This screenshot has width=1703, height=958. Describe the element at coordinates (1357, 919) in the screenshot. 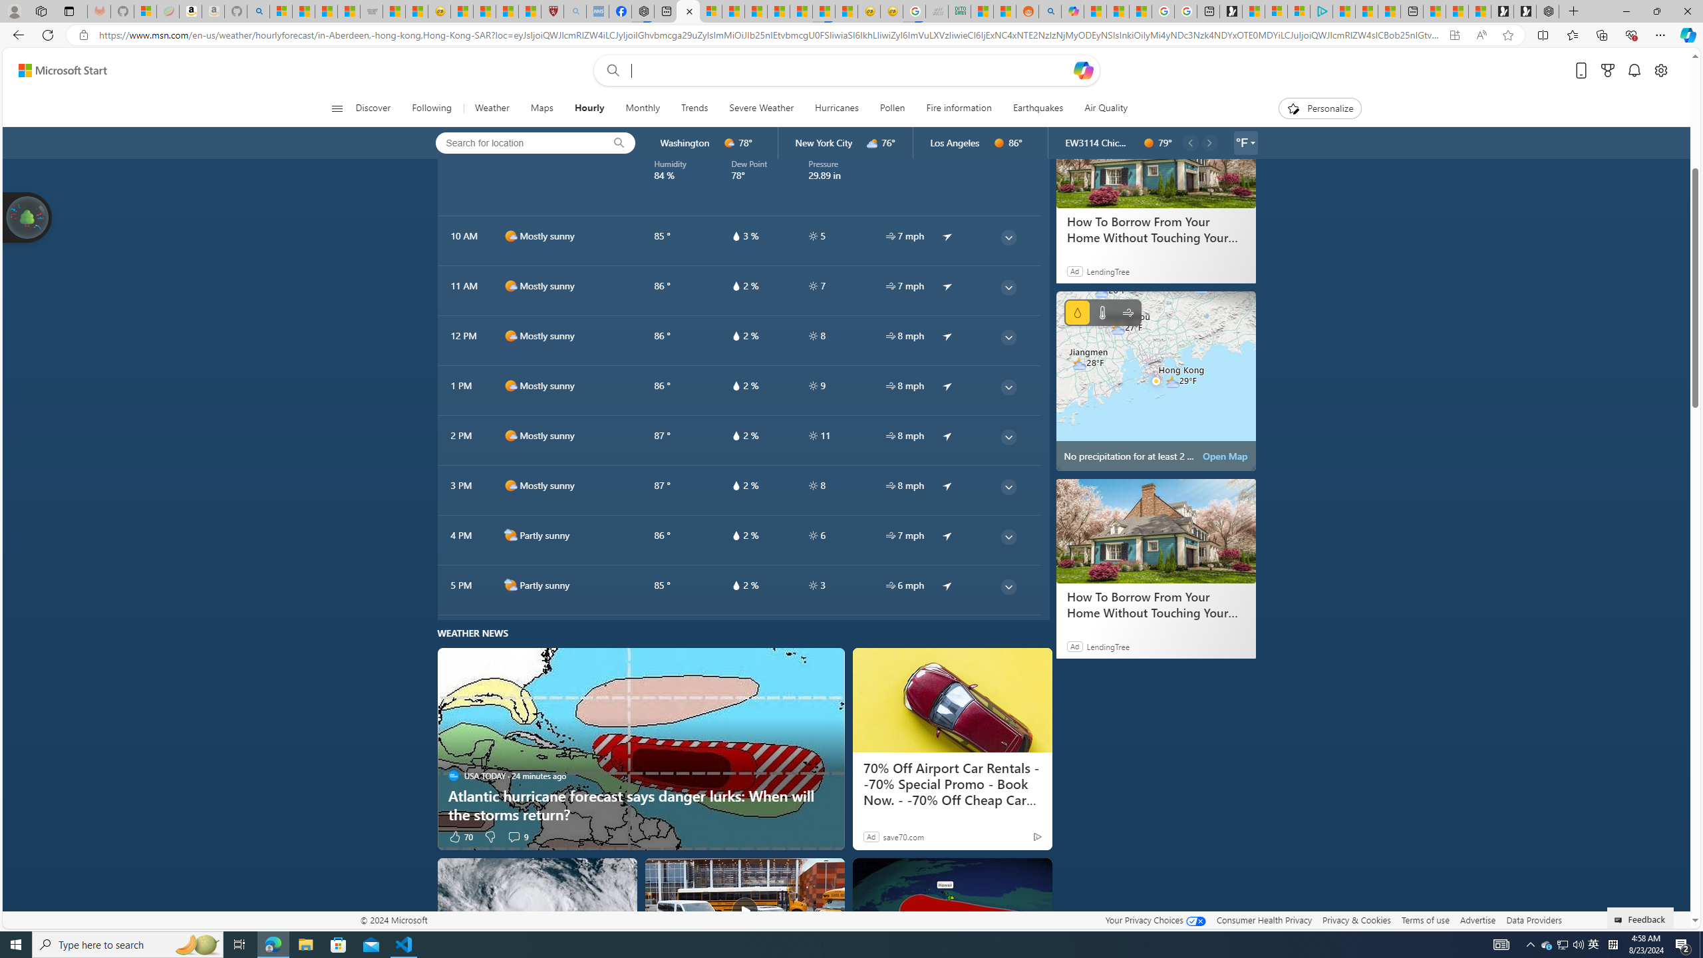

I see `Privacy & Cookies` at that location.